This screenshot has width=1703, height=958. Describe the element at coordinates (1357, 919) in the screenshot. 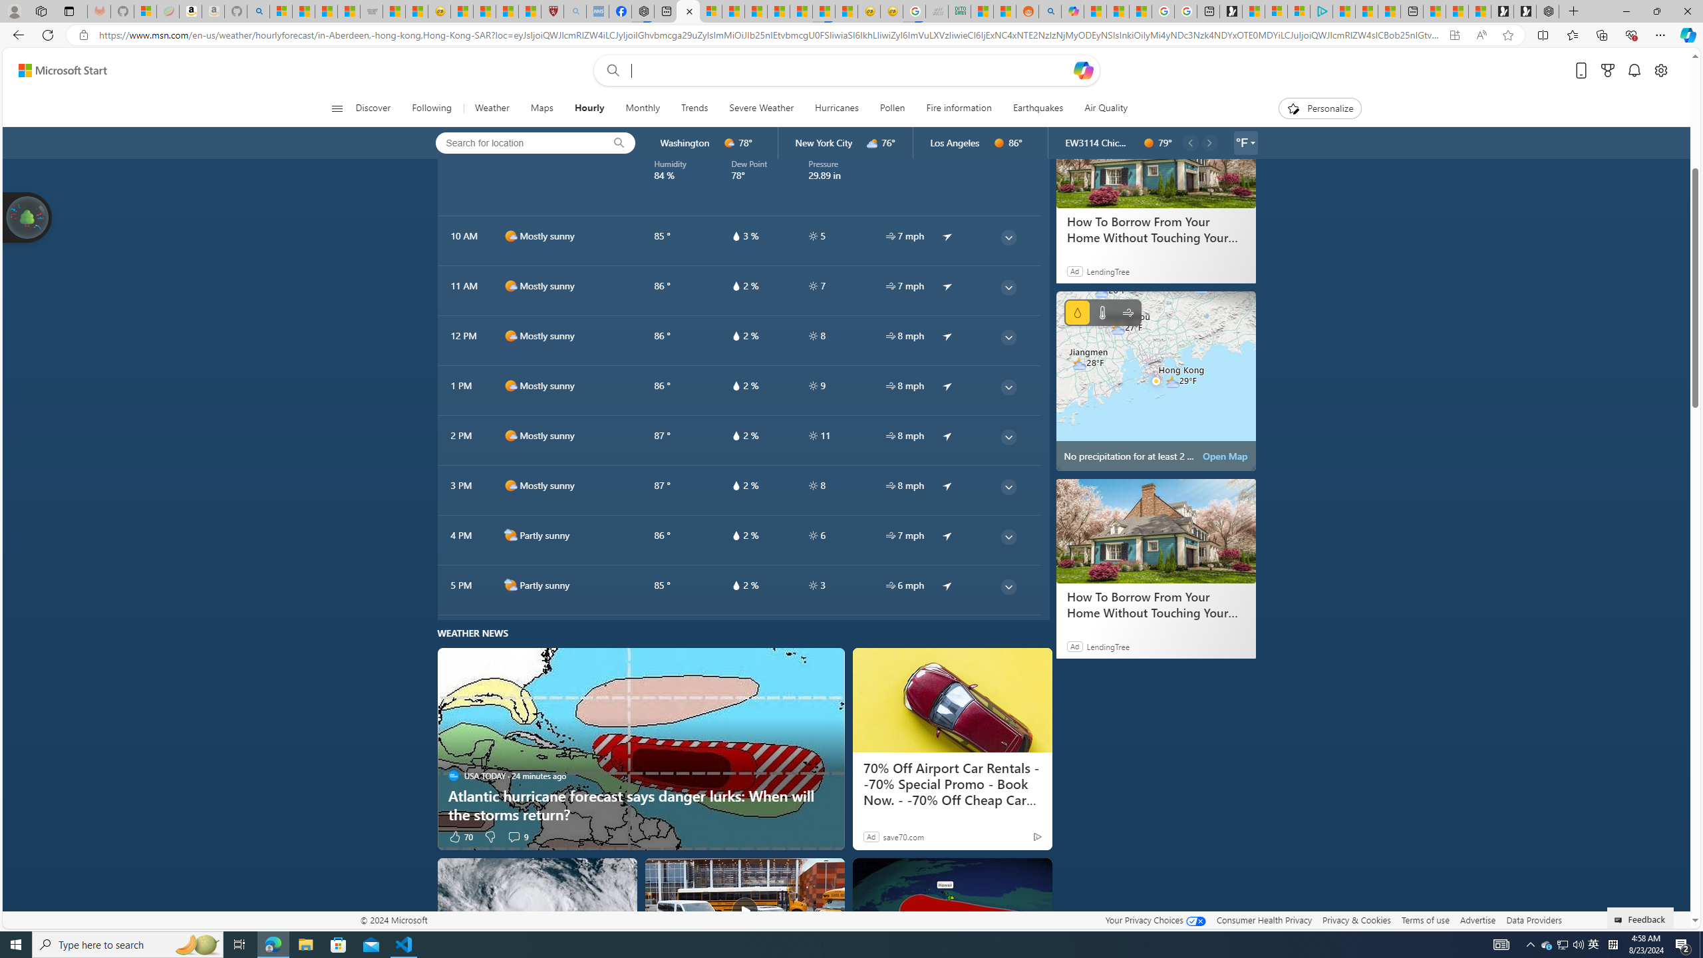

I see `Privacy & Cookies` at that location.